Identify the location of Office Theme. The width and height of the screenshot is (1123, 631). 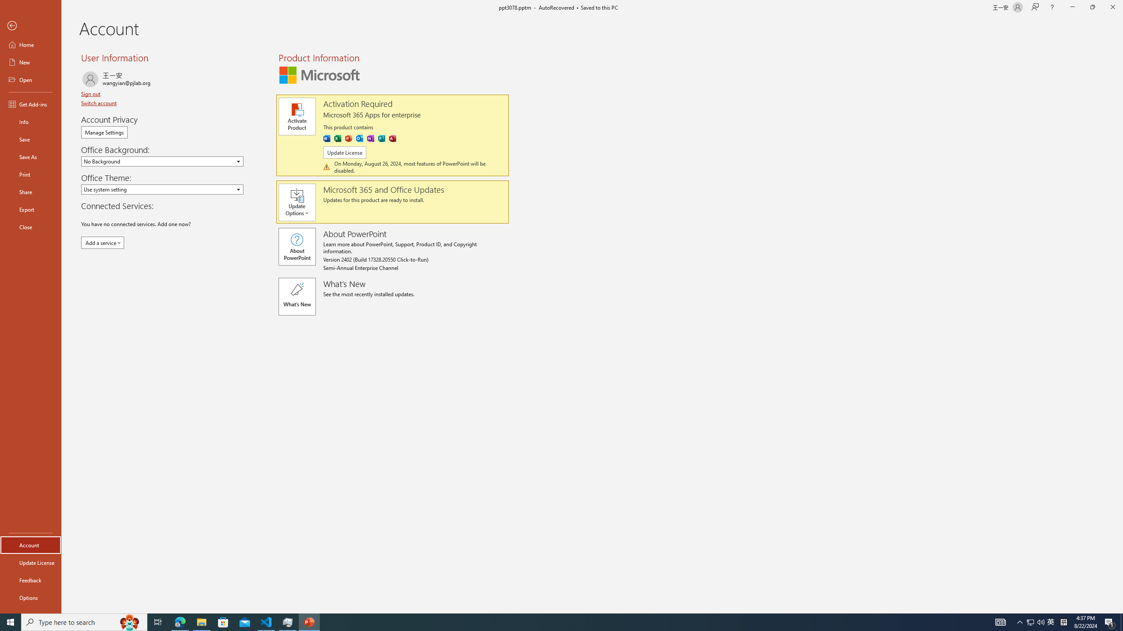
(162, 189).